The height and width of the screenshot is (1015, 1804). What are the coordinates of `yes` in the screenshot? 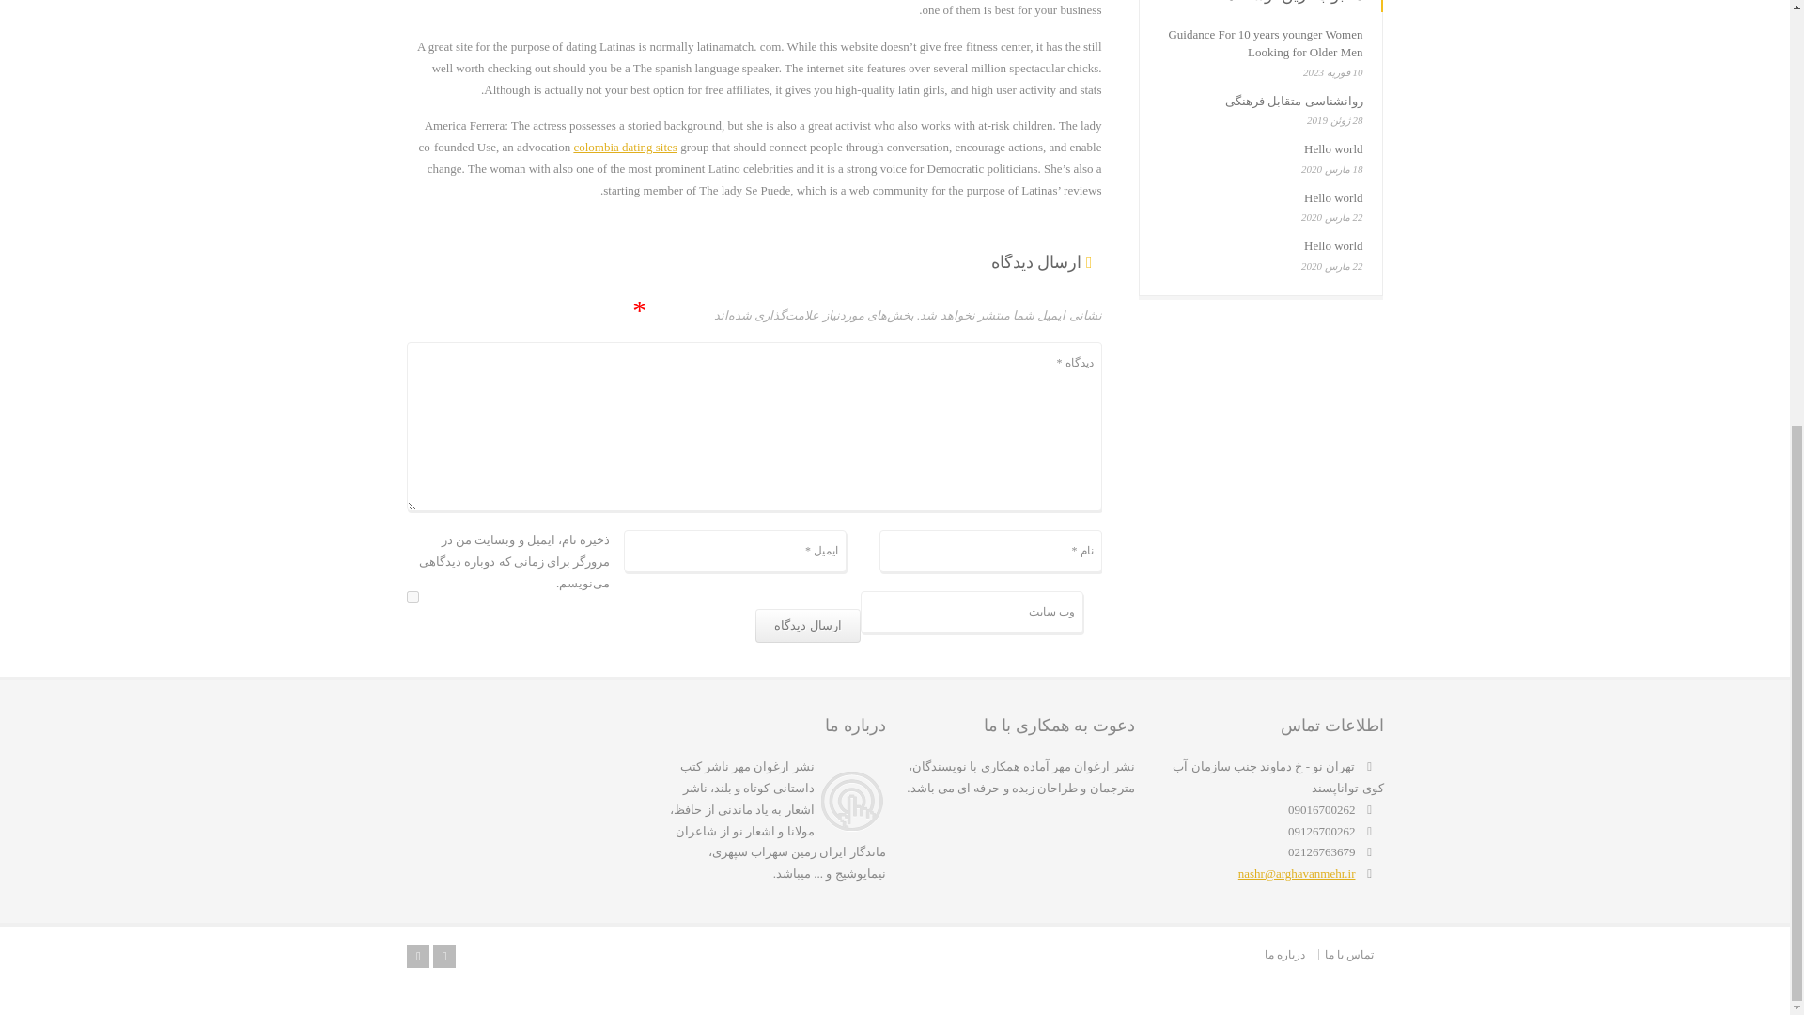 It's located at (412, 596).